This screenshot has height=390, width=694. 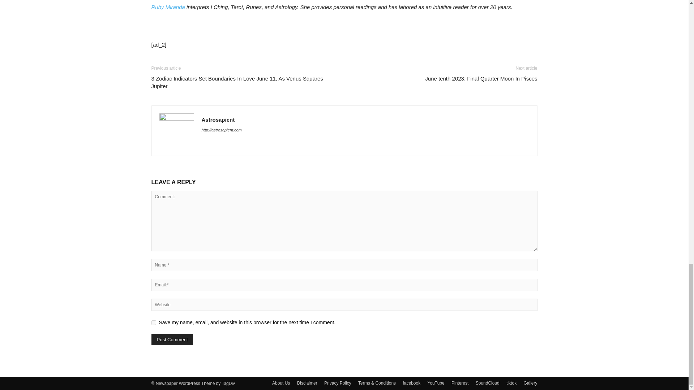 I want to click on Gallery, so click(x=530, y=383).